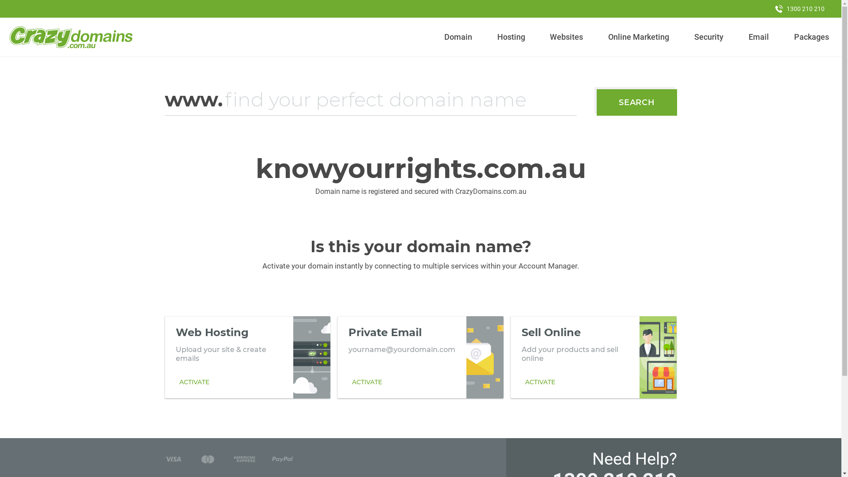  I want to click on Websites, so click(567, 37).